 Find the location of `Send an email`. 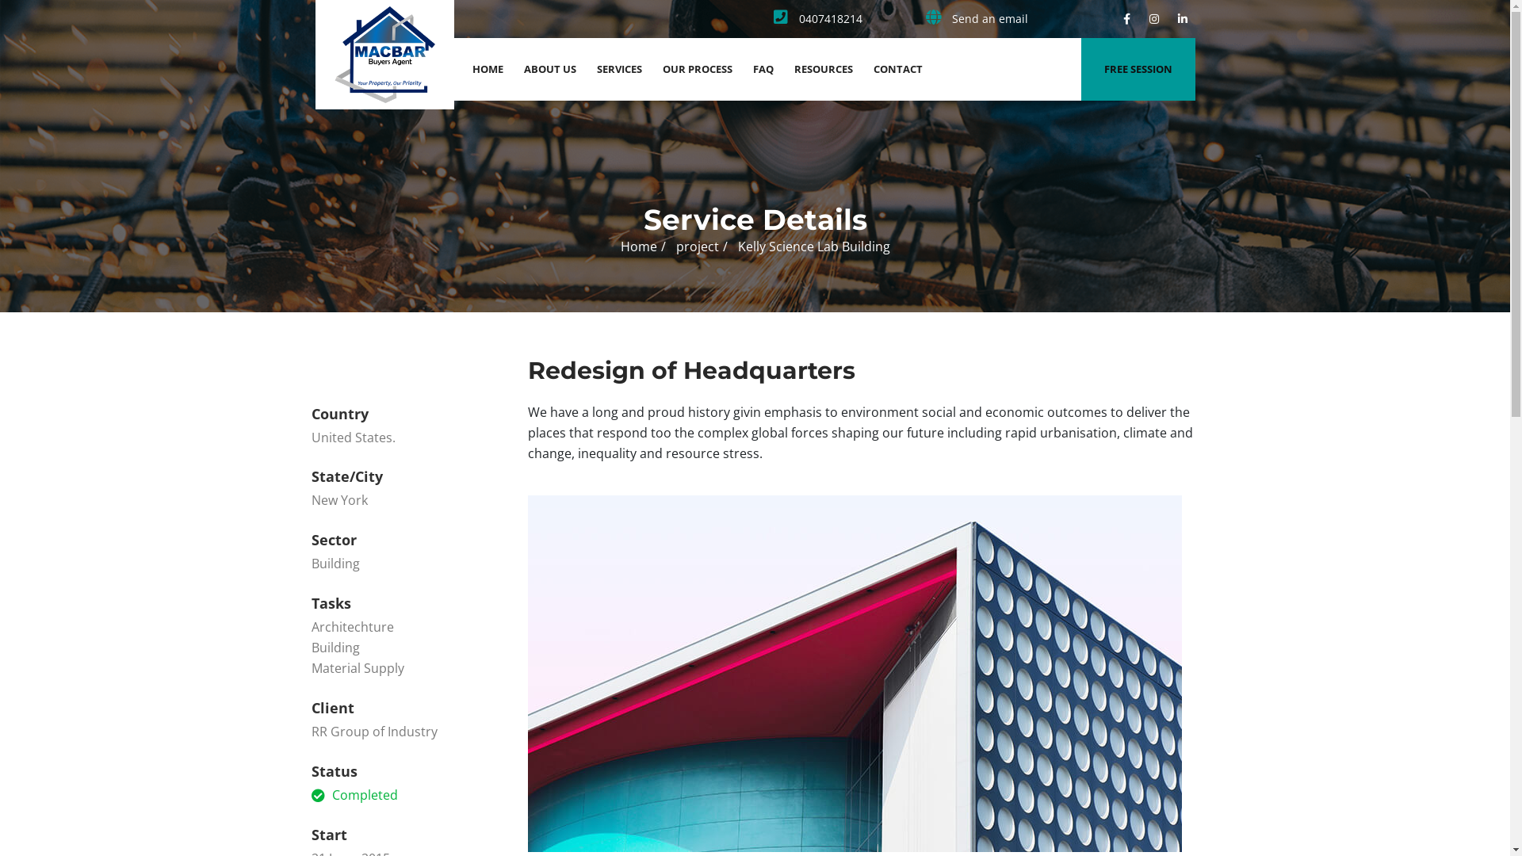

Send an email is located at coordinates (973, 19).